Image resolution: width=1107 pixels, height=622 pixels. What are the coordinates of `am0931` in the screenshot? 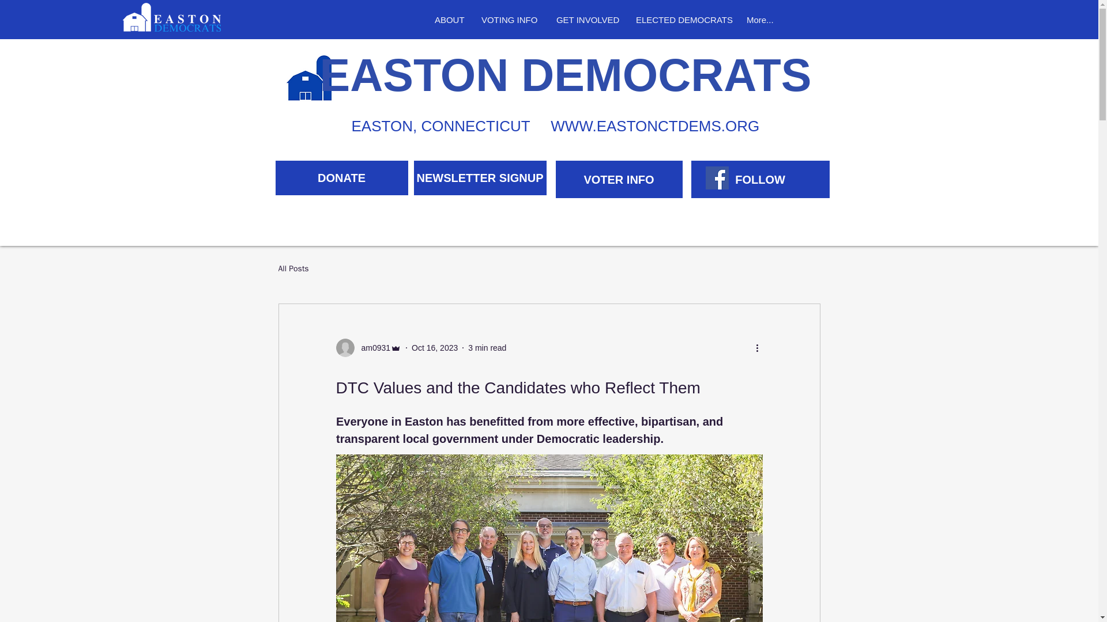 It's located at (368, 347).